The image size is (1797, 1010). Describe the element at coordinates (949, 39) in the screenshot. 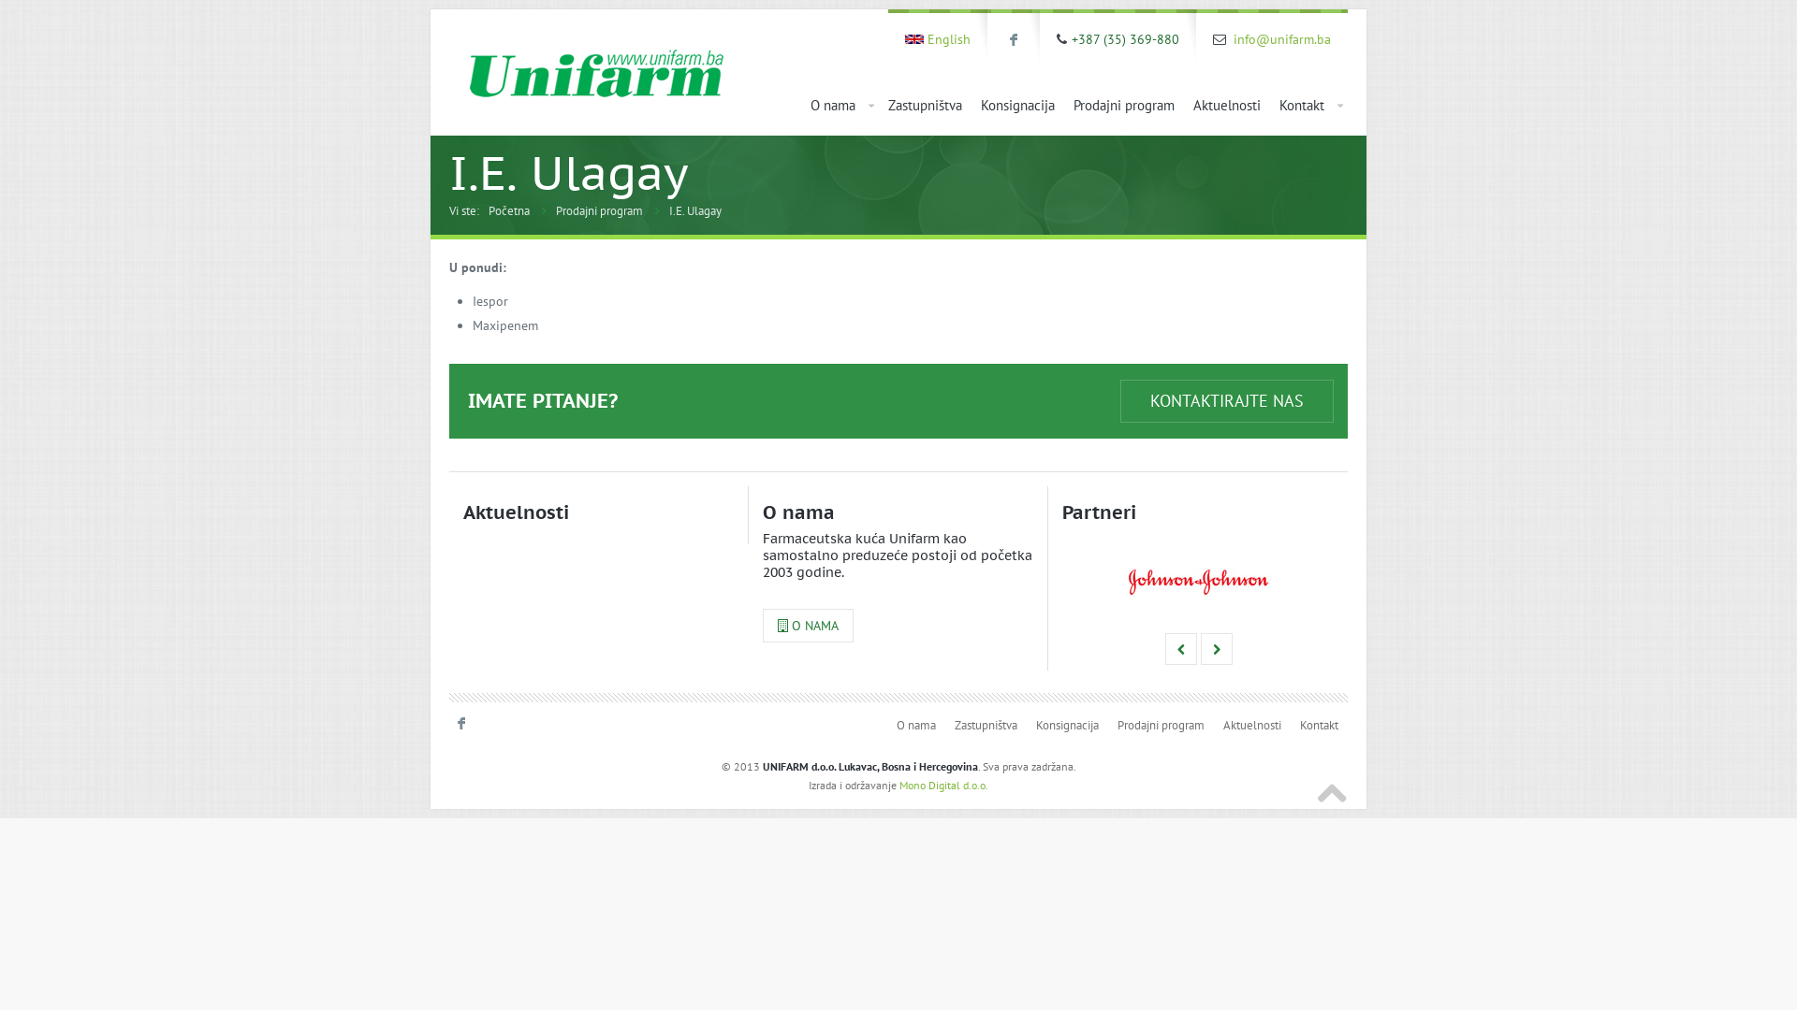

I see `English` at that location.